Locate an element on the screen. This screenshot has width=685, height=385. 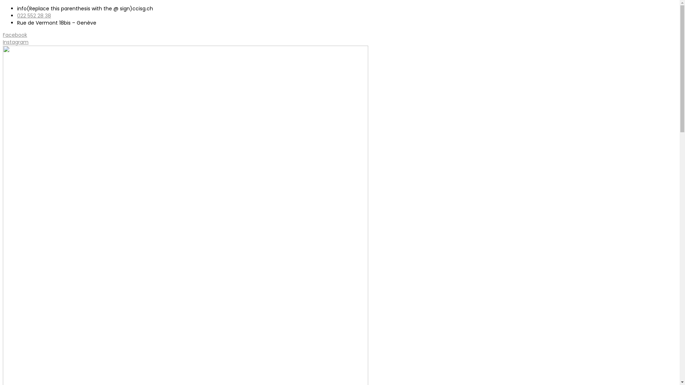
Facebook is located at coordinates (15, 35).